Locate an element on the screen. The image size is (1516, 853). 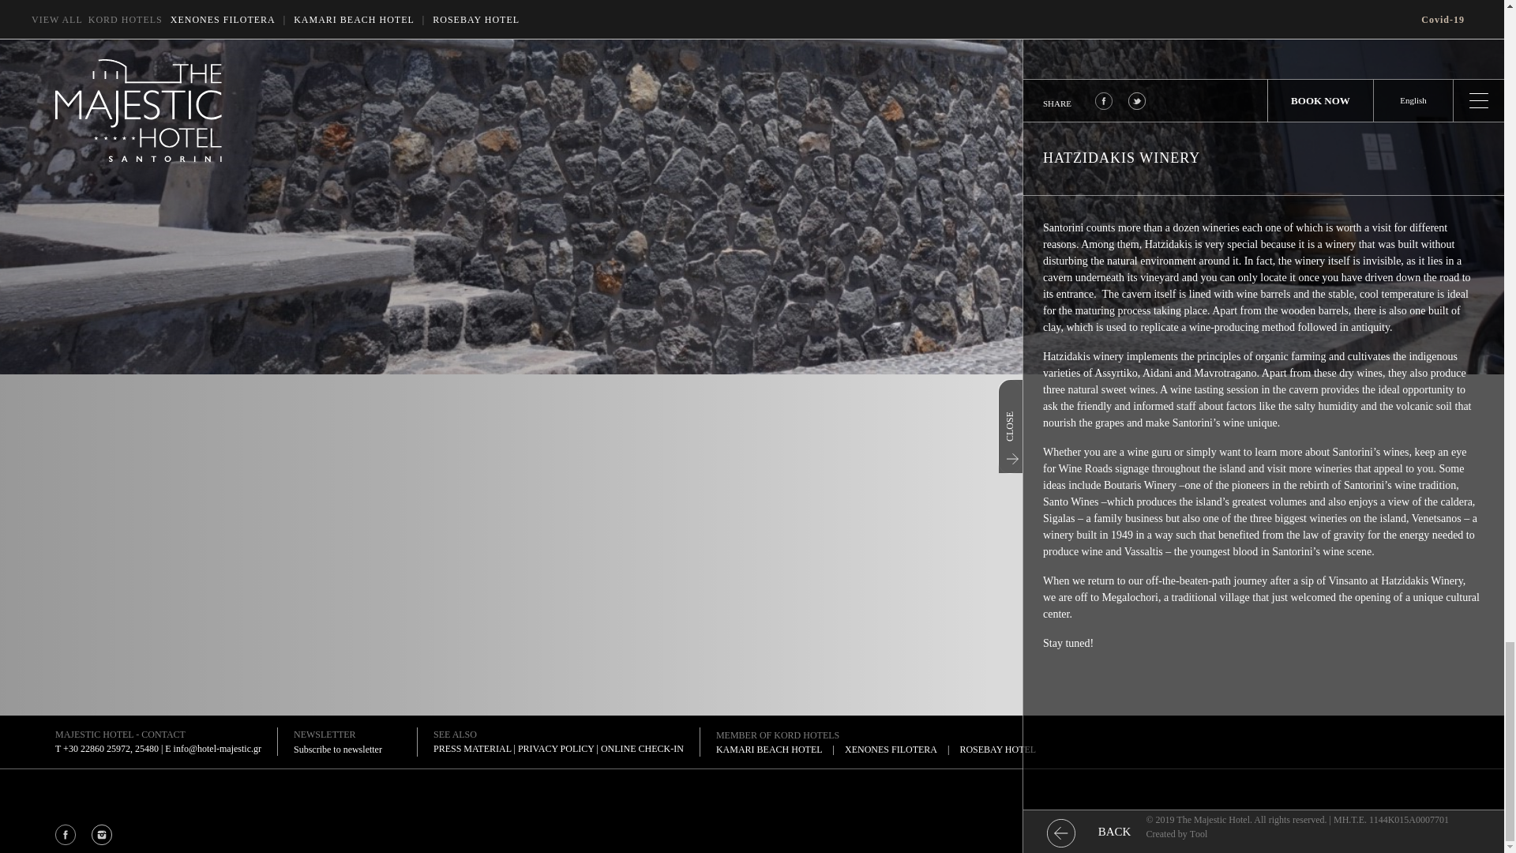
ROSEBAY HOTEL is located at coordinates (997, 749).